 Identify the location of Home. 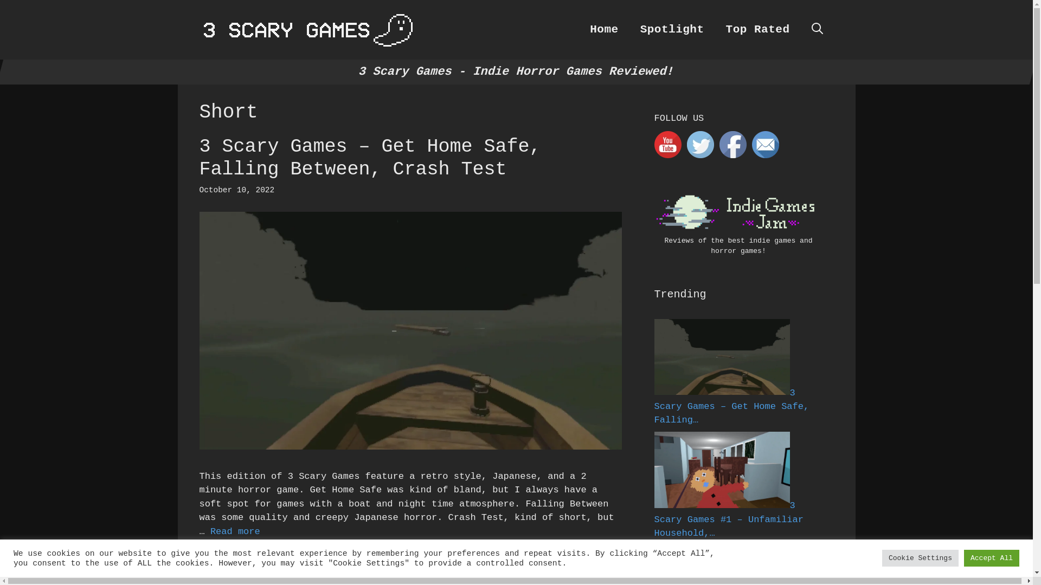
(604, 30).